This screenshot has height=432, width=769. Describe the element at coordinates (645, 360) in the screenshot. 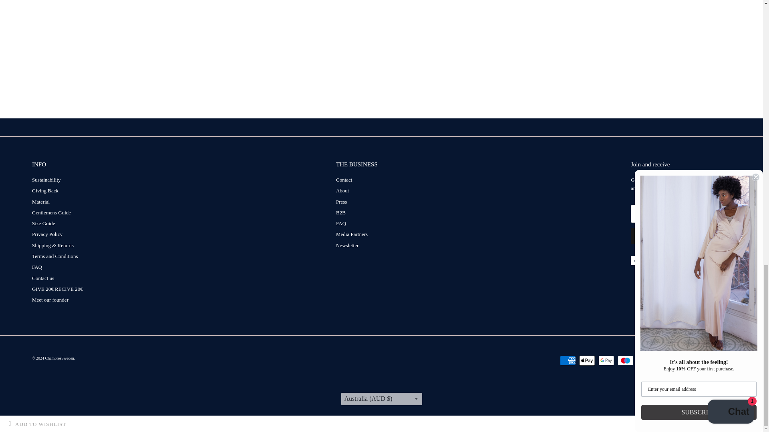

I see `Mastercard` at that location.